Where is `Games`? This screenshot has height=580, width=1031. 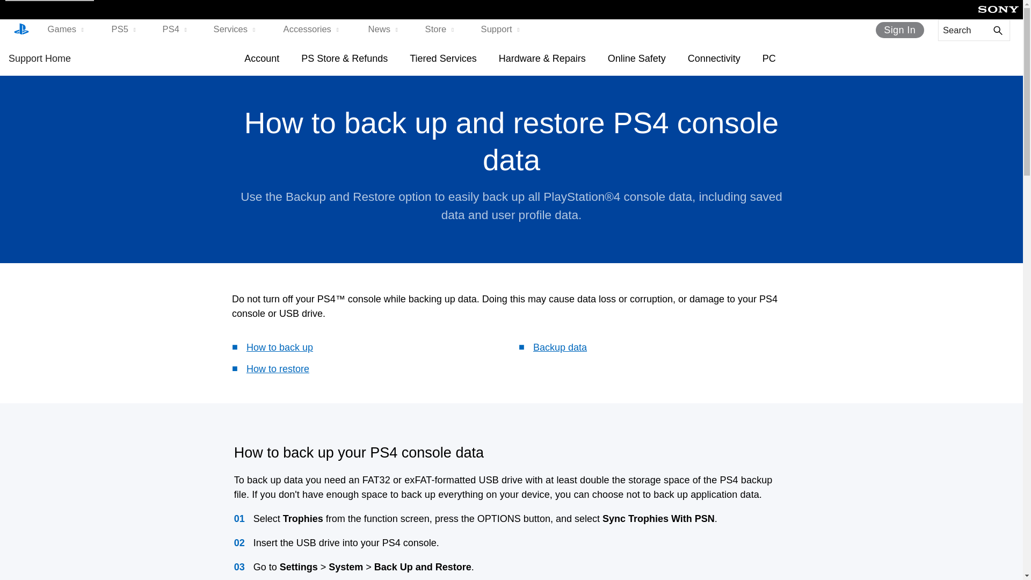 Games is located at coordinates (68, 30).